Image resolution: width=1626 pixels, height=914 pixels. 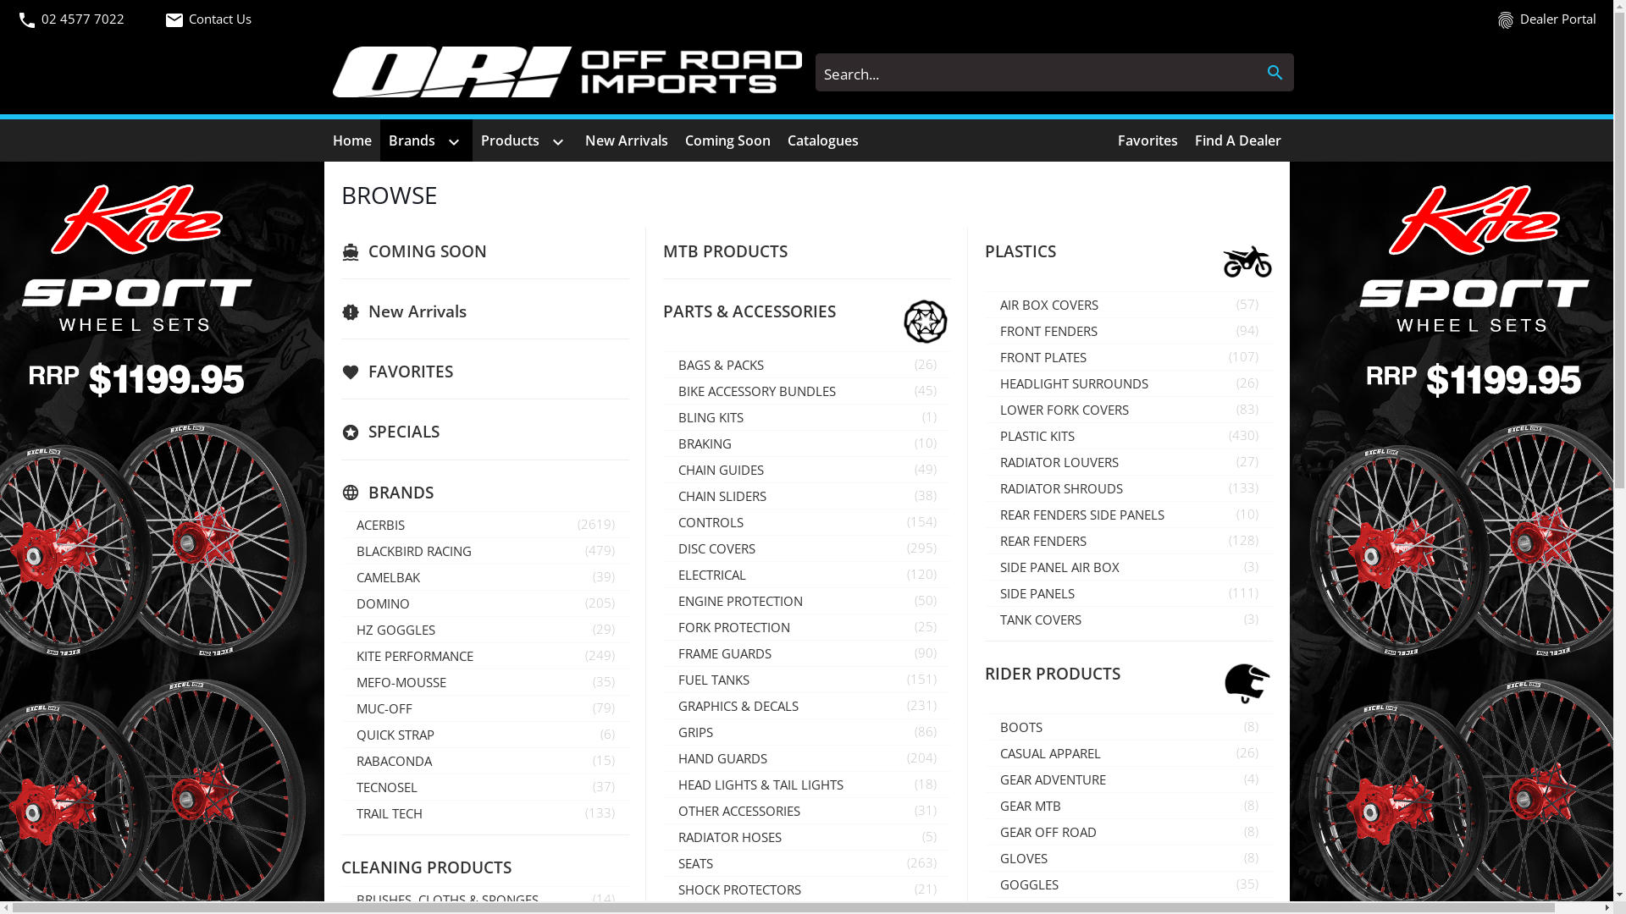 I want to click on emailContact Us, so click(x=303, y=19).